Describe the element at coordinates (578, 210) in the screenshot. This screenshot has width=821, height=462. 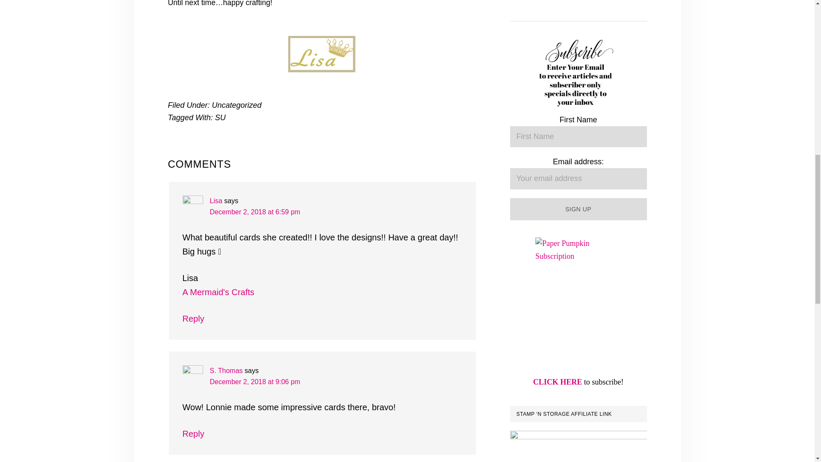
I see `Sign up` at that location.